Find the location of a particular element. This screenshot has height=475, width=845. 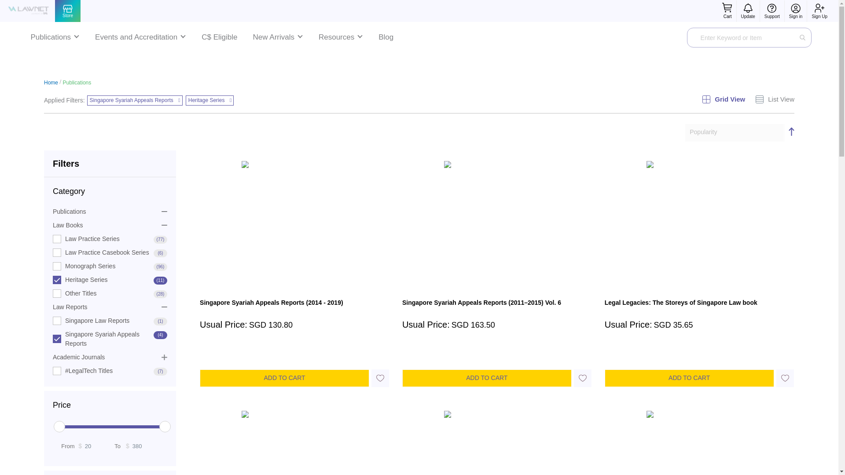

Events and Accreditation is located at coordinates (140, 37).